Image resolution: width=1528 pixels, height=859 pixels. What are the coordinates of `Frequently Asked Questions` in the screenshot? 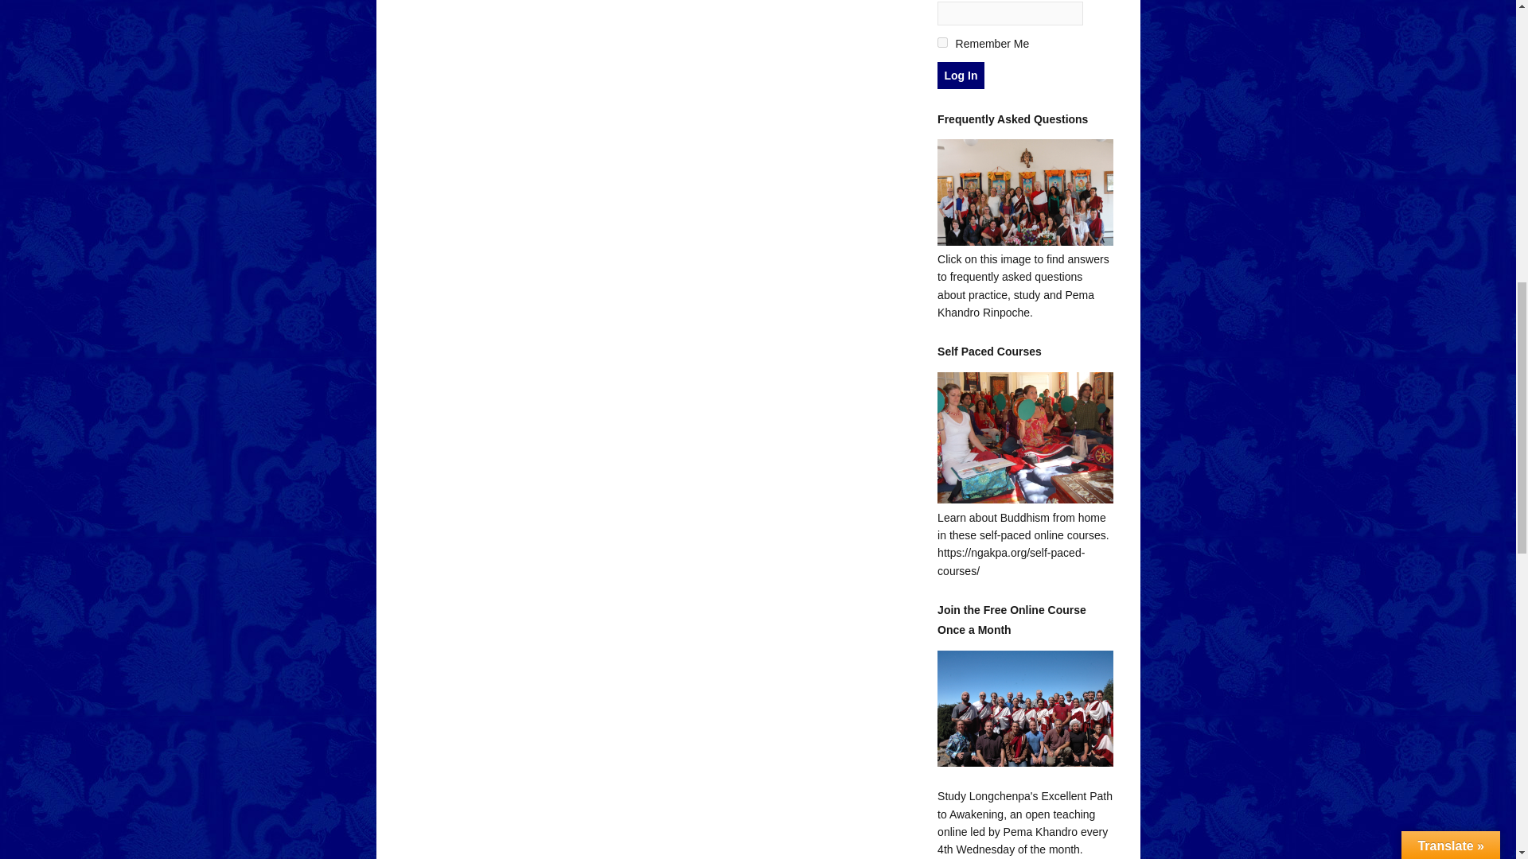 It's located at (1025, 242).